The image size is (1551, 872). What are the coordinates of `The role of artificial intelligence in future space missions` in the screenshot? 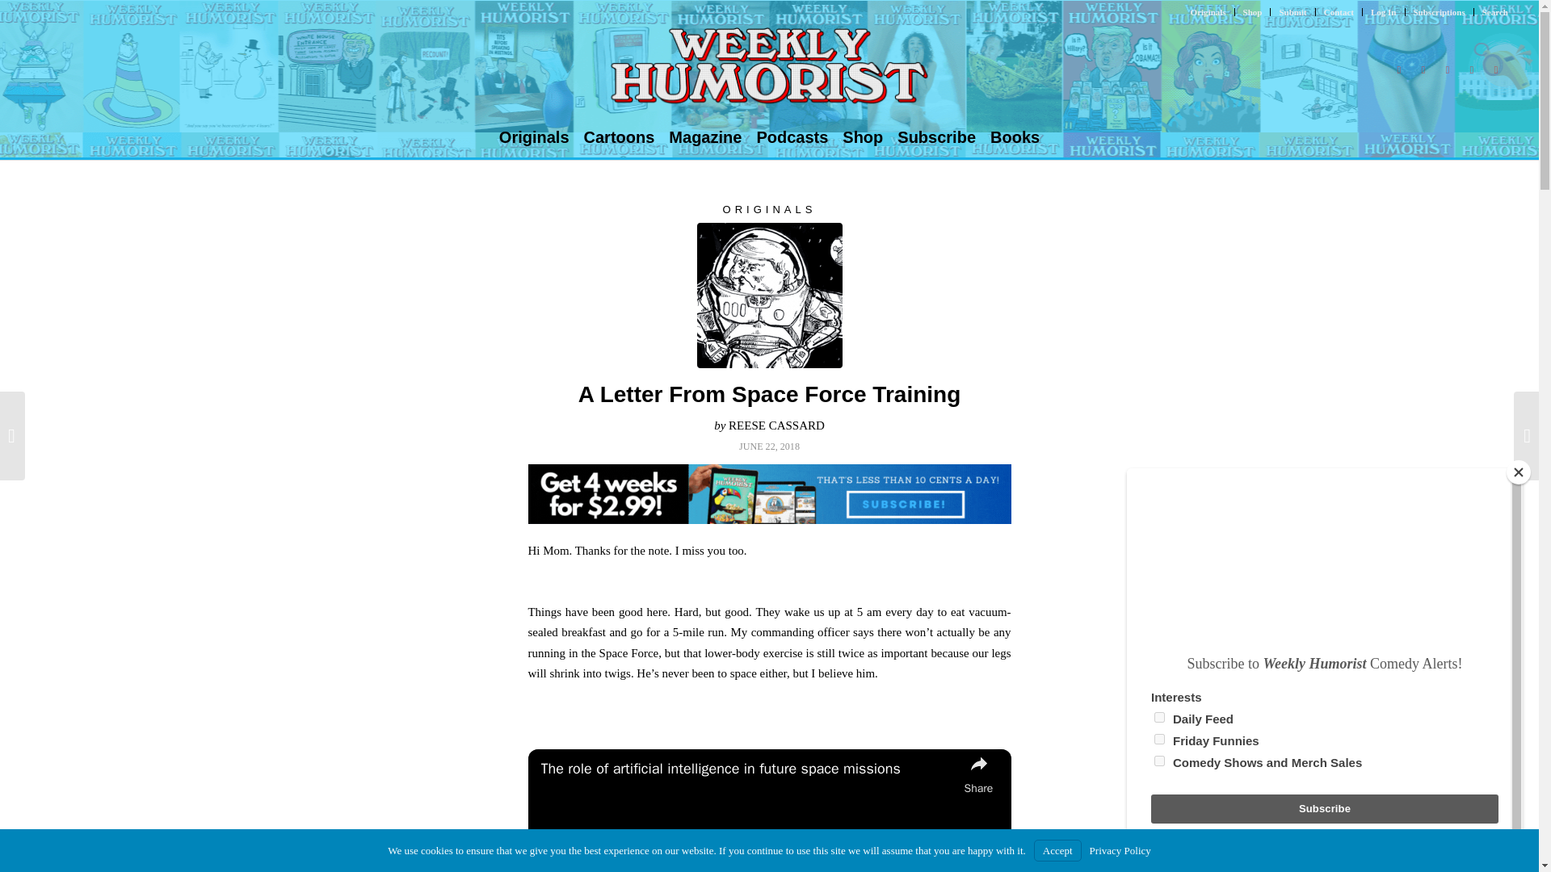 It's located at (749, 769).